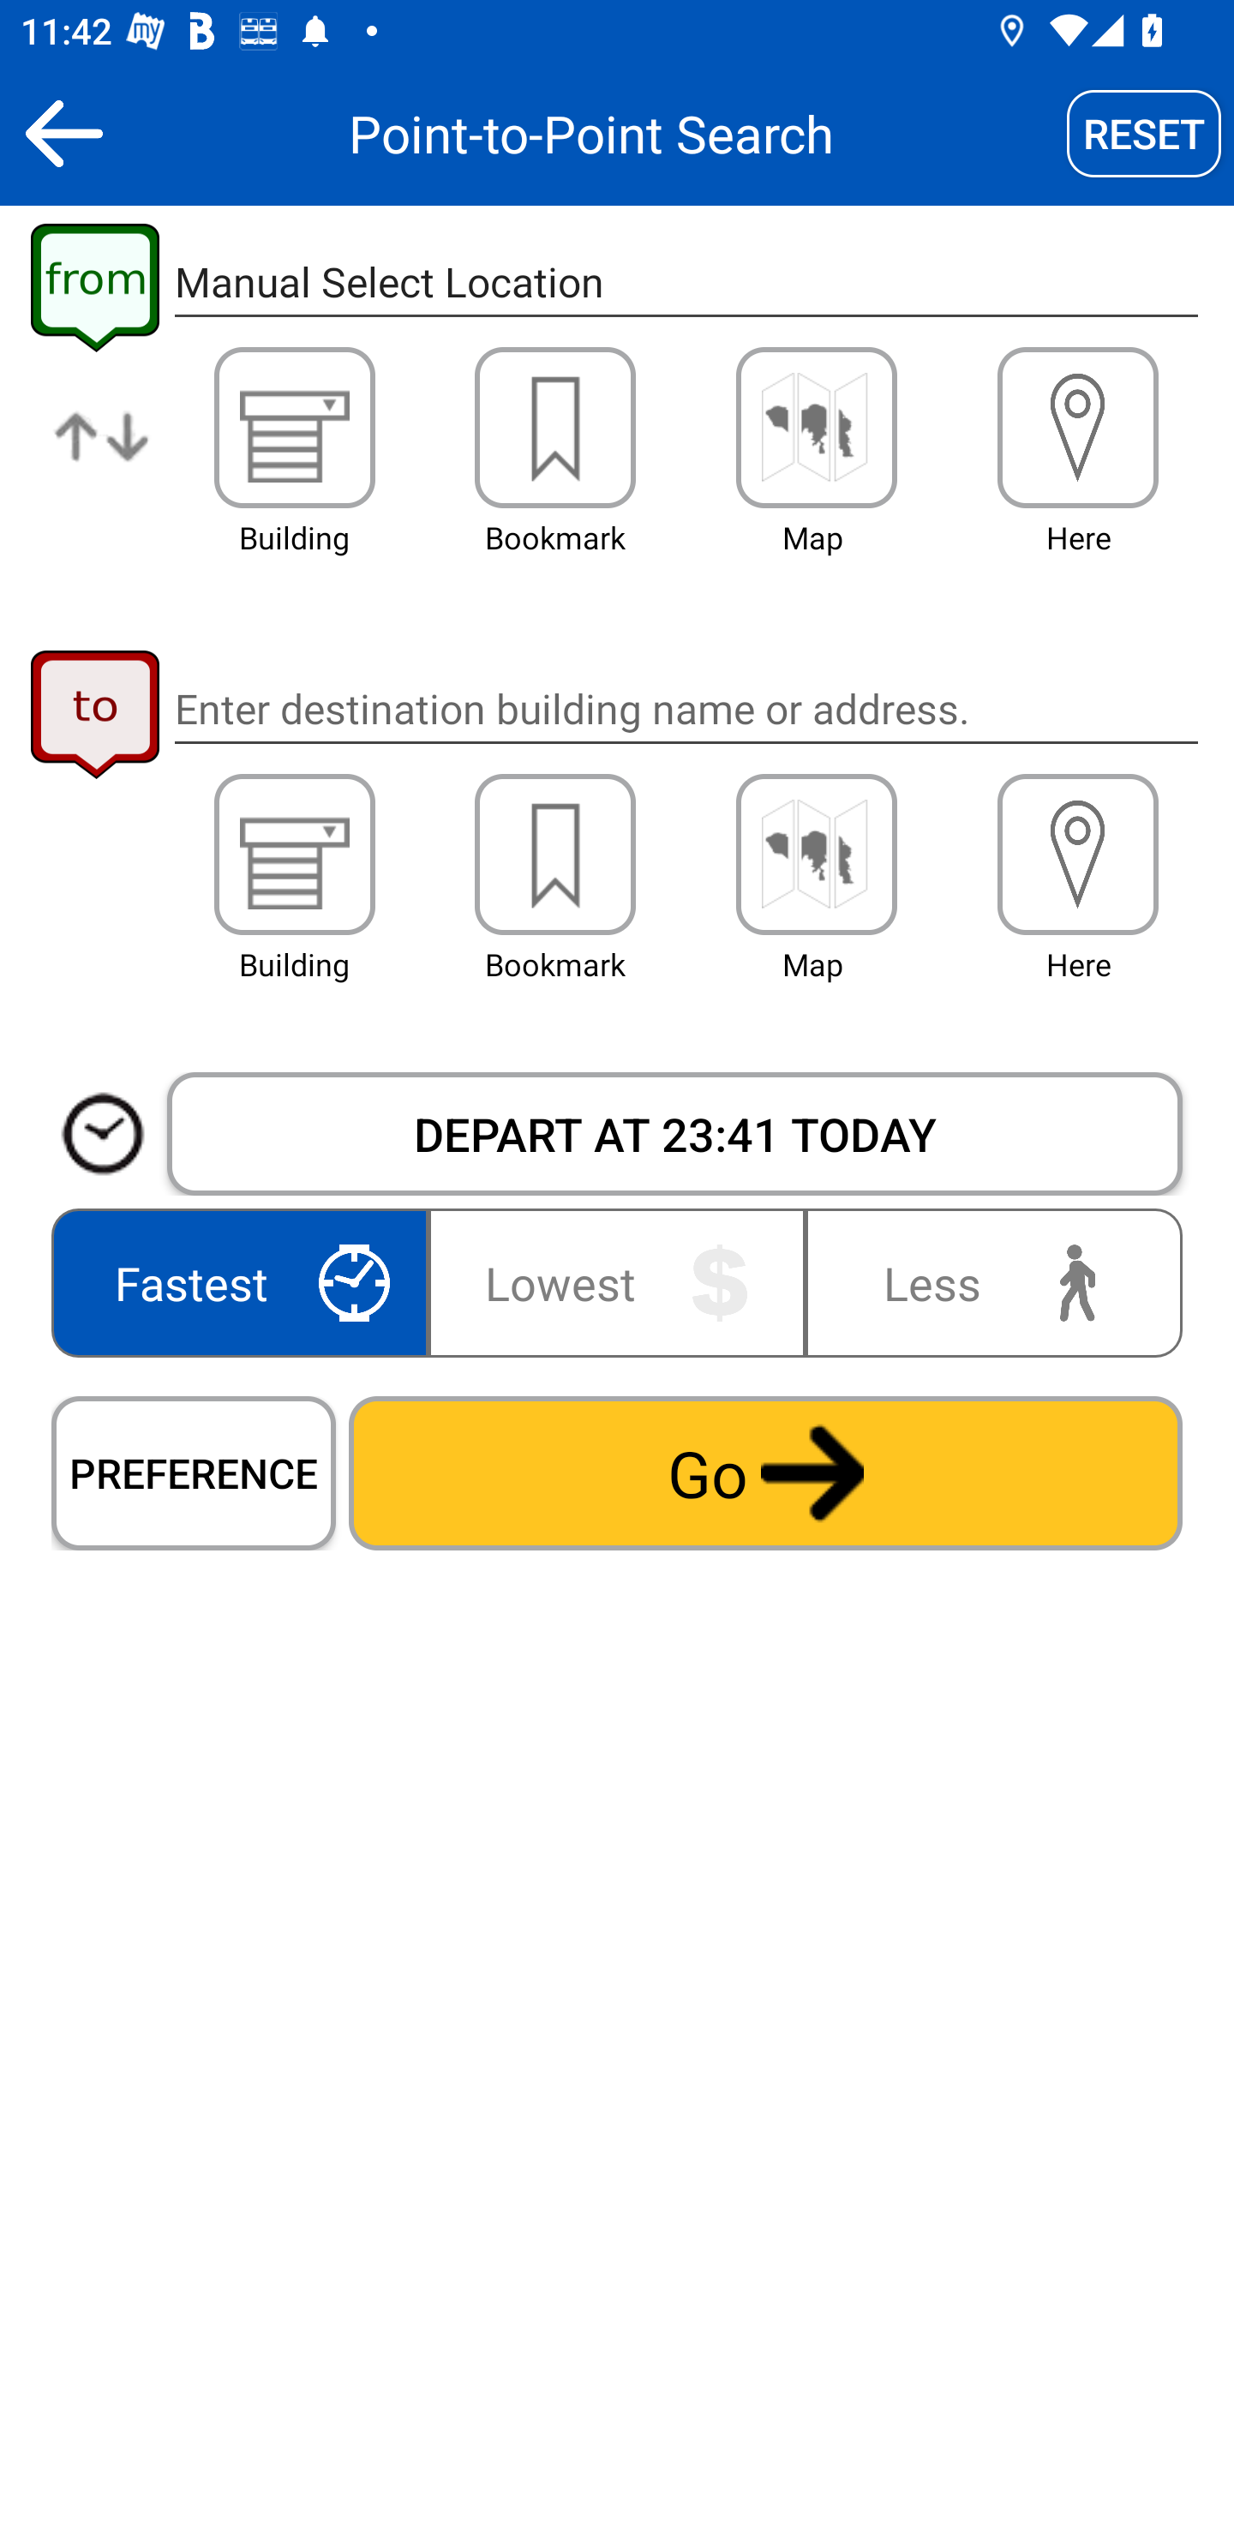 This screenshot has width=1234, height=2537. Describe the element at coordinates (295, 855) in the screenshot. I see `Building` at that location.